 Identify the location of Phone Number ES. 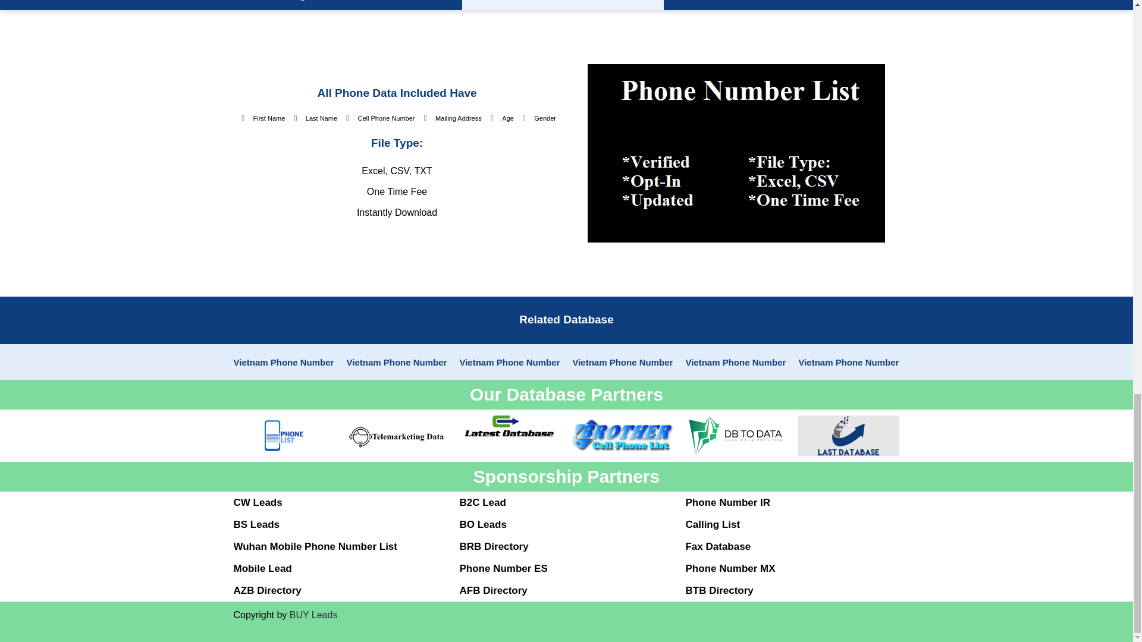
(503, 568).